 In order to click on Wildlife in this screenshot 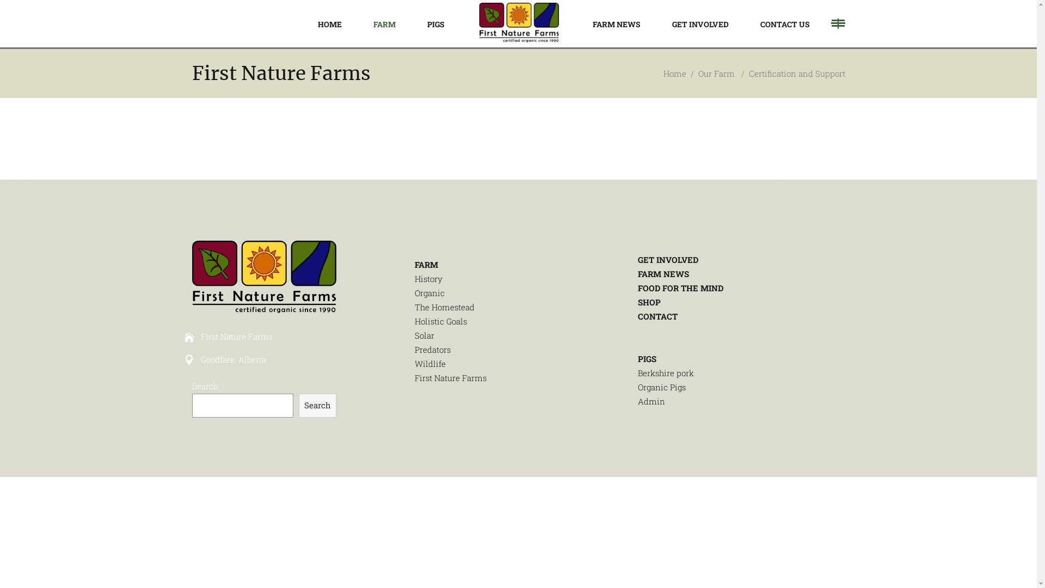, I will do `click(430, 364)`.